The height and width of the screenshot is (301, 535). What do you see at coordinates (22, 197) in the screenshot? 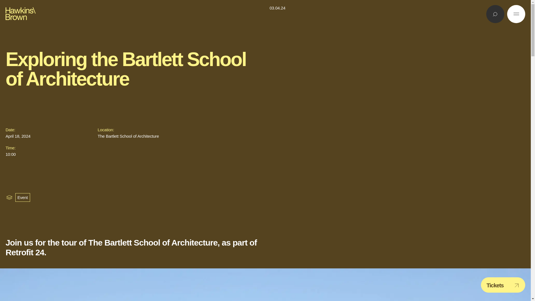
I see `Event` at bounding box center [22, 197].